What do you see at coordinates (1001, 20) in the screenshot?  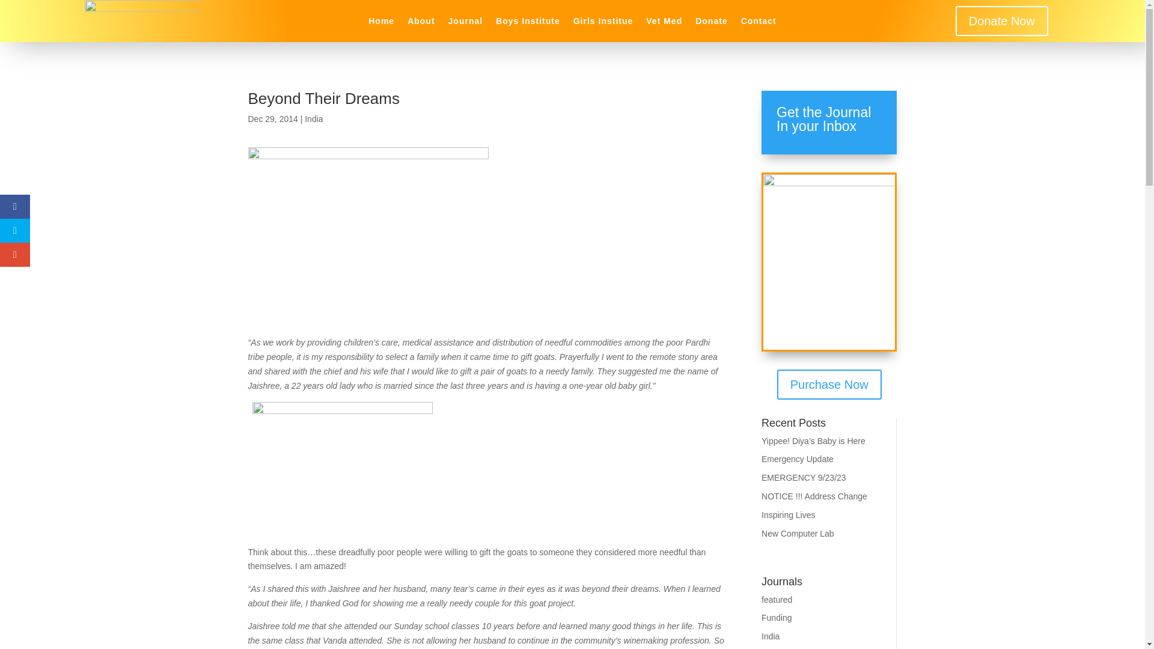 I see `Donate Now` at bounding box center [1001, 20].